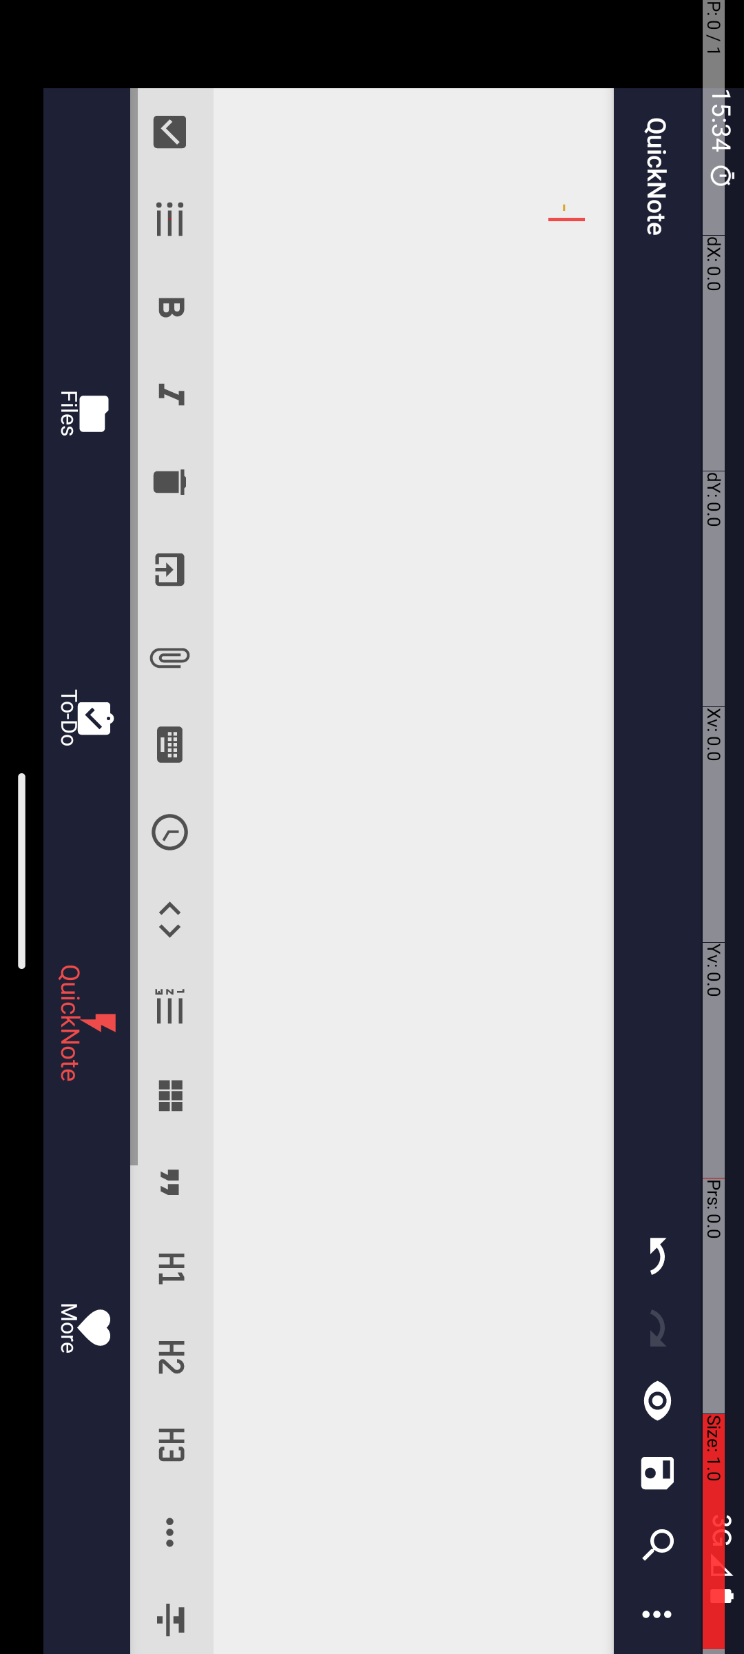 The width and height of the screenshot is (744, 1654). I want to click on Strike out, so click(1615, 575).